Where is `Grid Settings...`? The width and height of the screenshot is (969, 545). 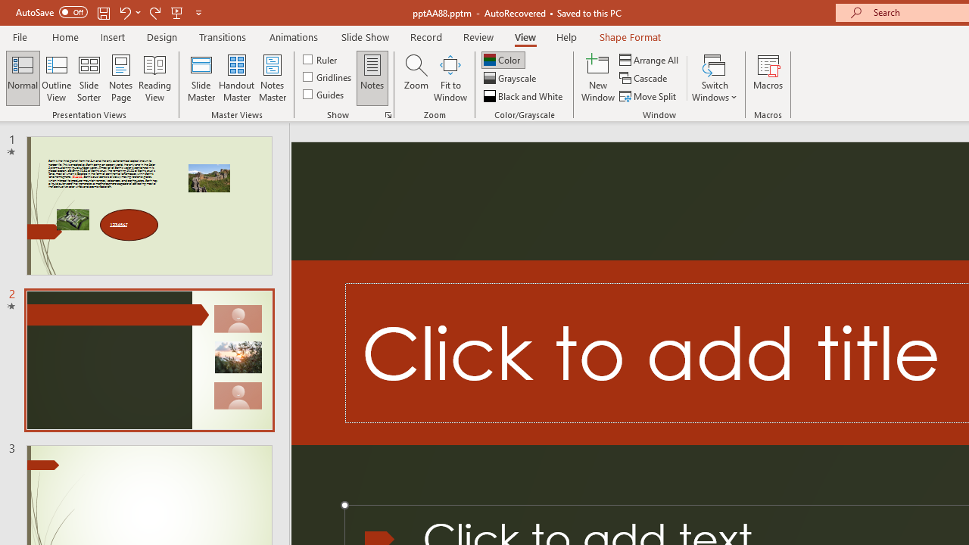
Grid Settings... is located at coordinates (388, 115).